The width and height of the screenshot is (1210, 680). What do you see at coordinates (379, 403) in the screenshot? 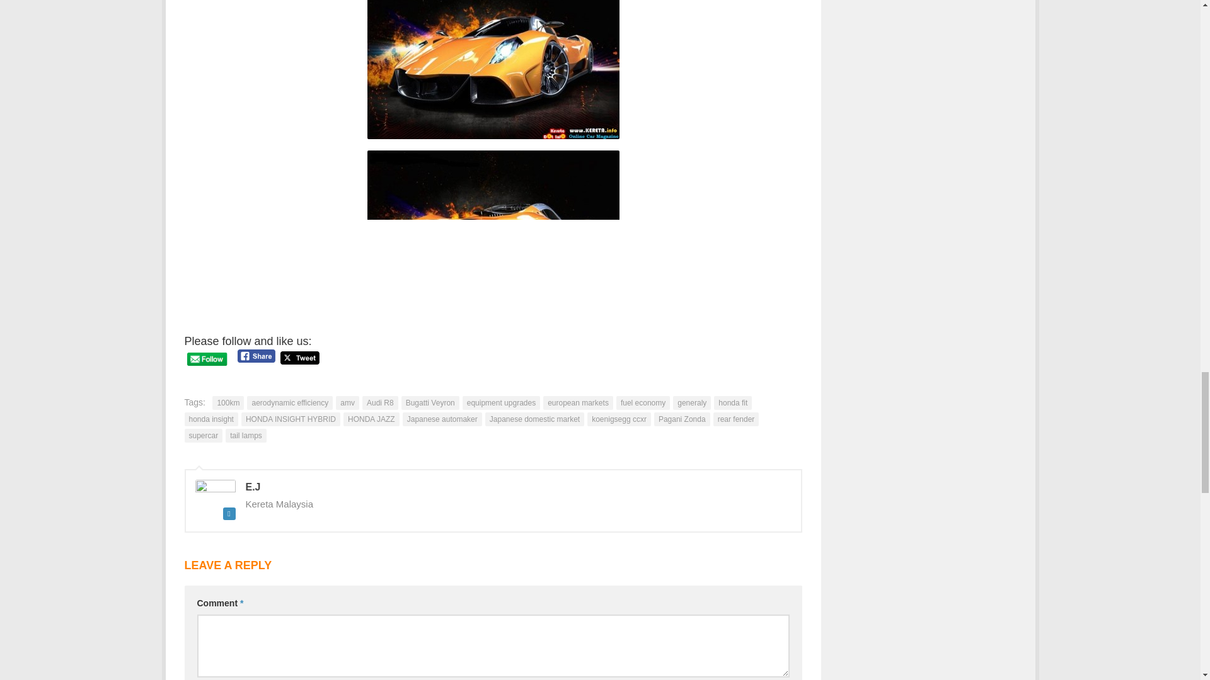
I see `Audi R8` at bounding box center [379, 403].